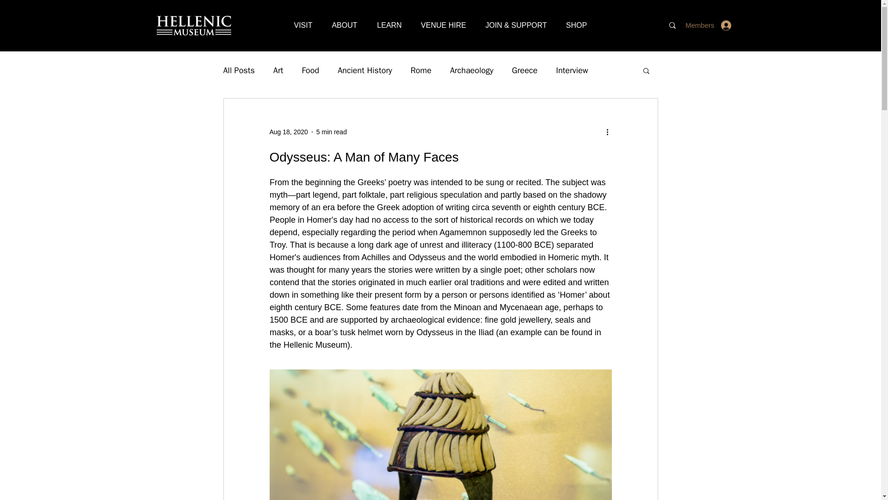 This screenshot has height=500, width=888. I want to click on Food, so click(310, 70).